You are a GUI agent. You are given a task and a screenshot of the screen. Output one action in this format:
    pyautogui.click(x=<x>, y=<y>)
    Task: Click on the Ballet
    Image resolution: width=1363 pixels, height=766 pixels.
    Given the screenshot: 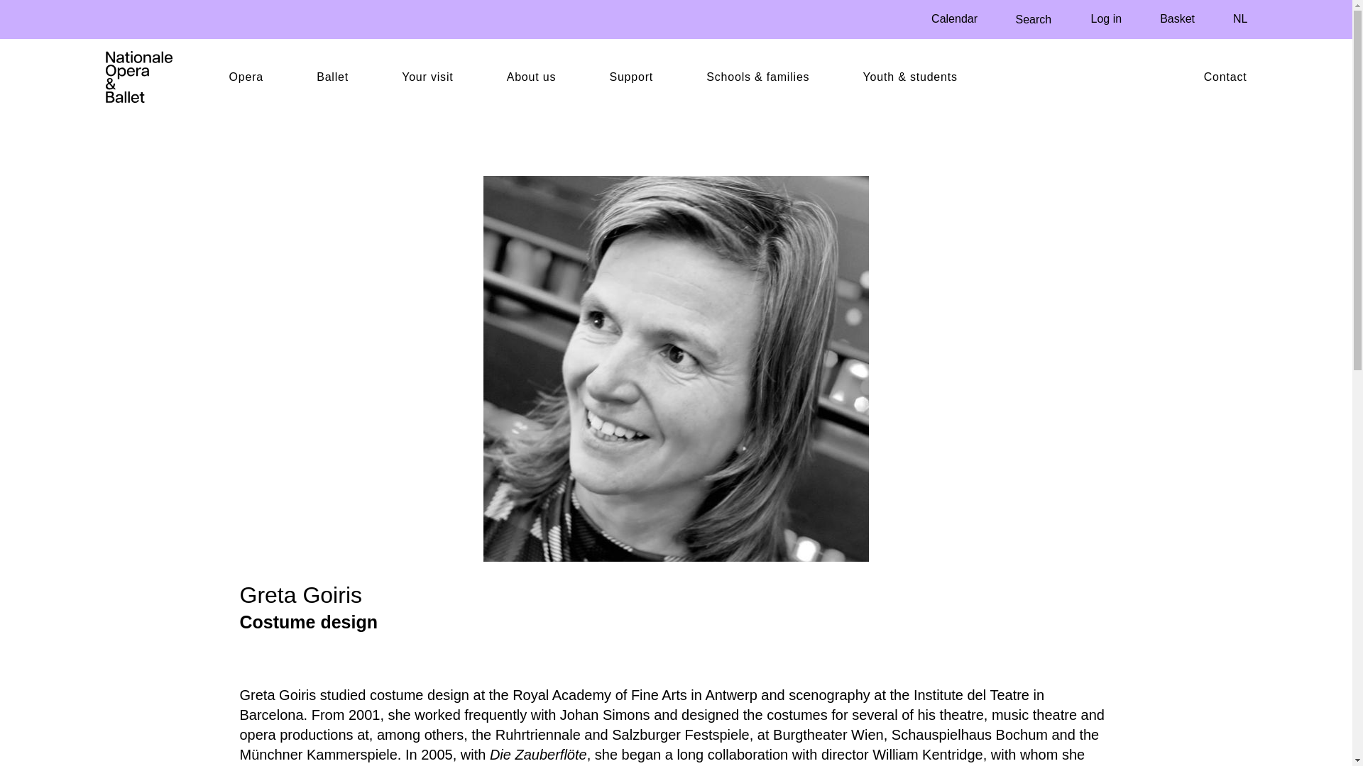 What is the action you would take?
    pyautogui.click(x=350, y=77)
    